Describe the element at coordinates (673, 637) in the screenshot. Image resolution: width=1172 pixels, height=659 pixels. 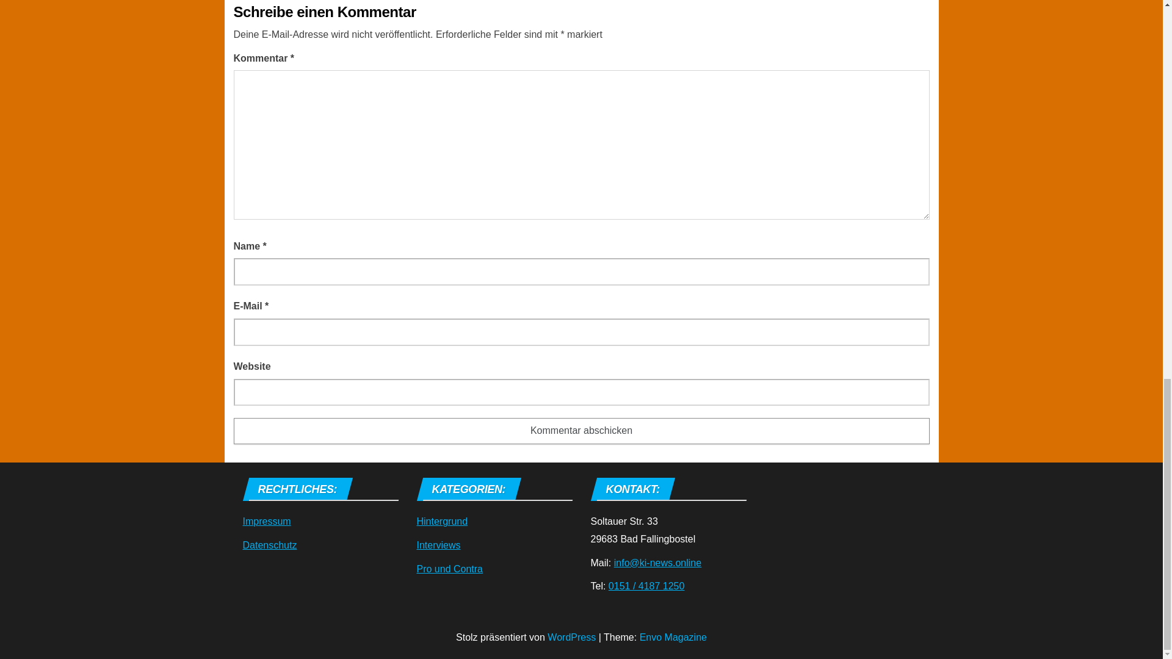
I see `Envo Magazine` at that location.